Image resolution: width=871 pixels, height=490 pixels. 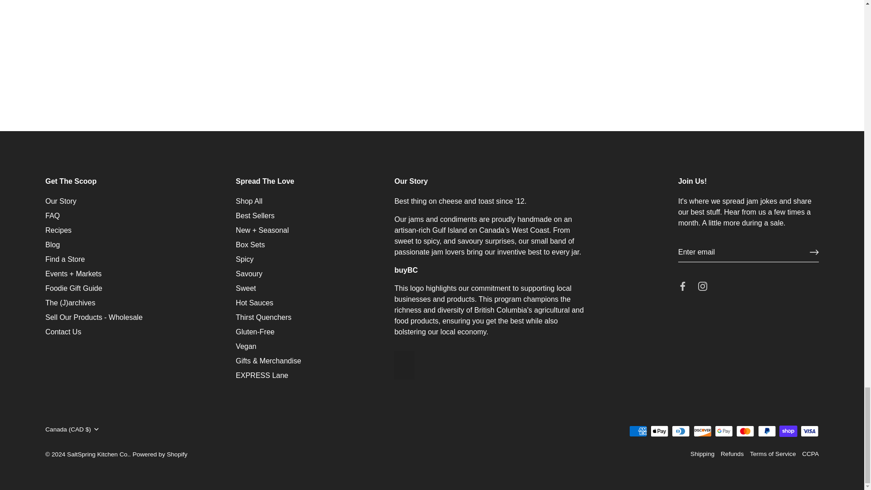 I want to click on Visa, so click(x=809, y=431).